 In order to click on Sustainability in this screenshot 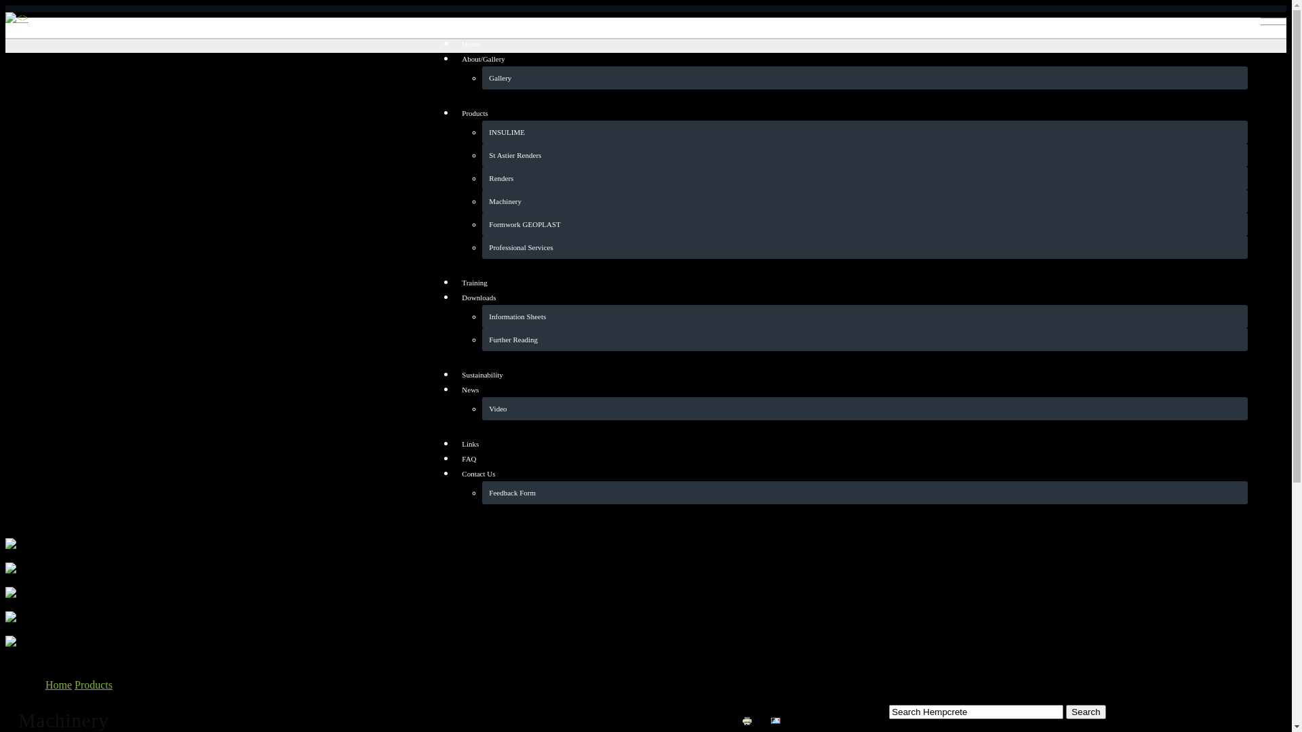, I will do `click(852, 375)`.